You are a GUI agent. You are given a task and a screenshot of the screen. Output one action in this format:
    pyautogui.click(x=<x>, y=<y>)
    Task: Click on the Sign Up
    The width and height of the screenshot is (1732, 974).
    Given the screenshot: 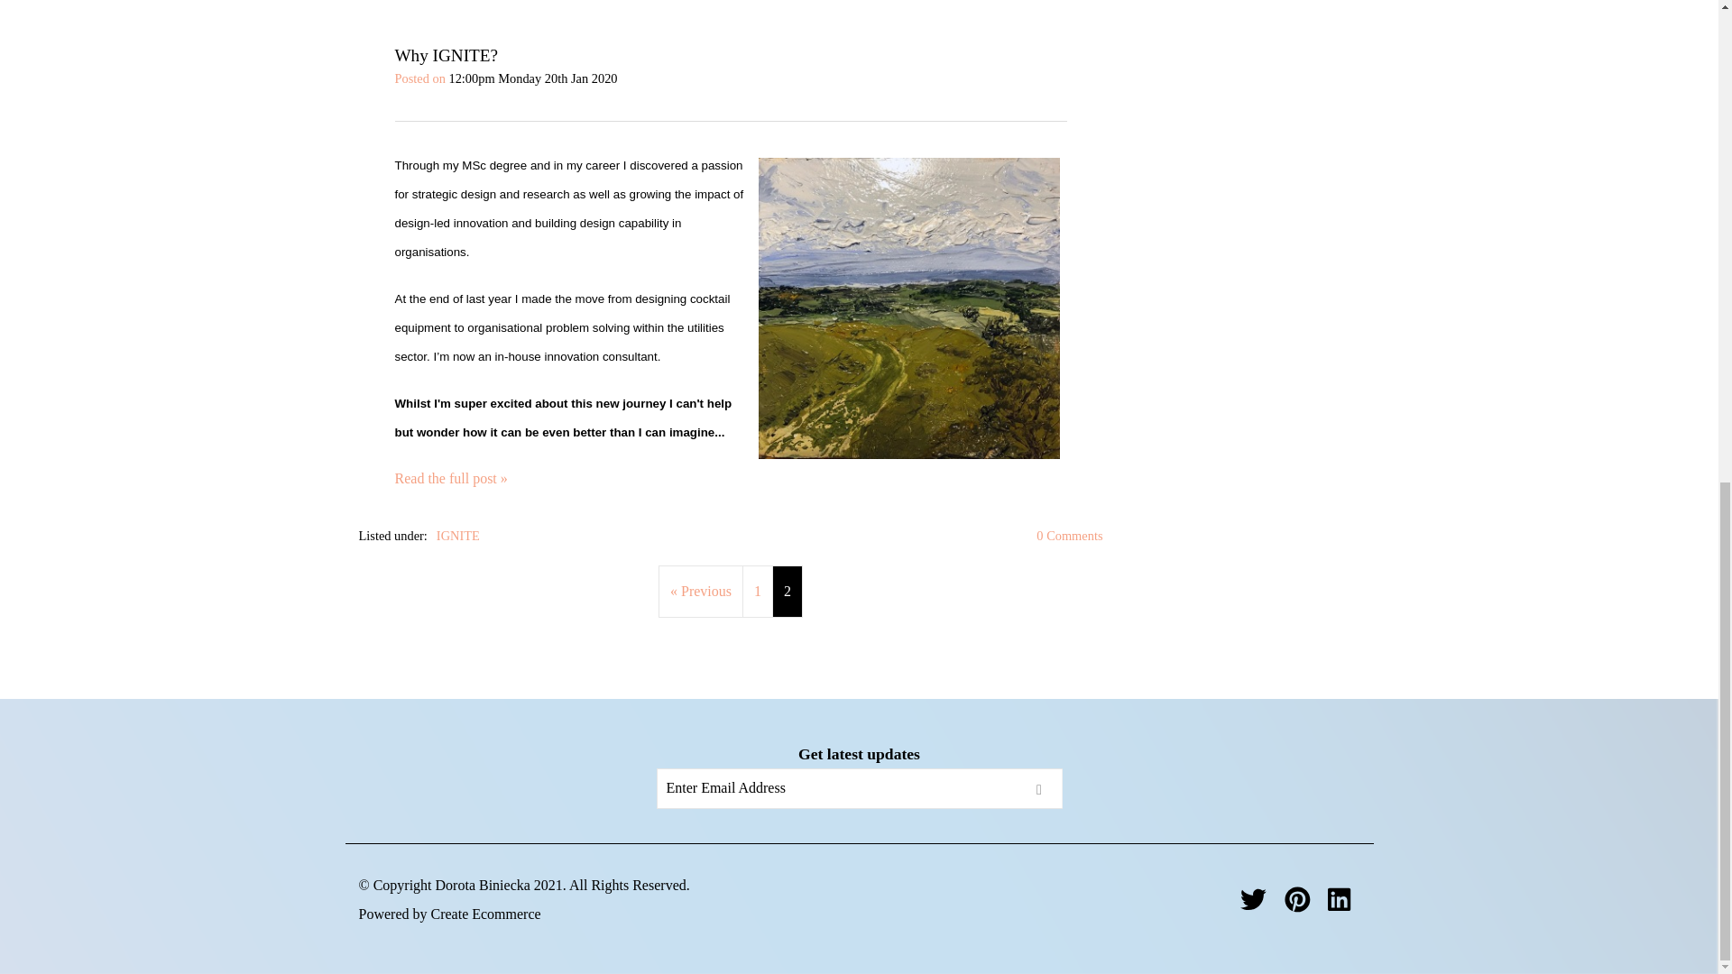 What is the action you would take?
    pyautogui.click(x=1040, y=788)
    